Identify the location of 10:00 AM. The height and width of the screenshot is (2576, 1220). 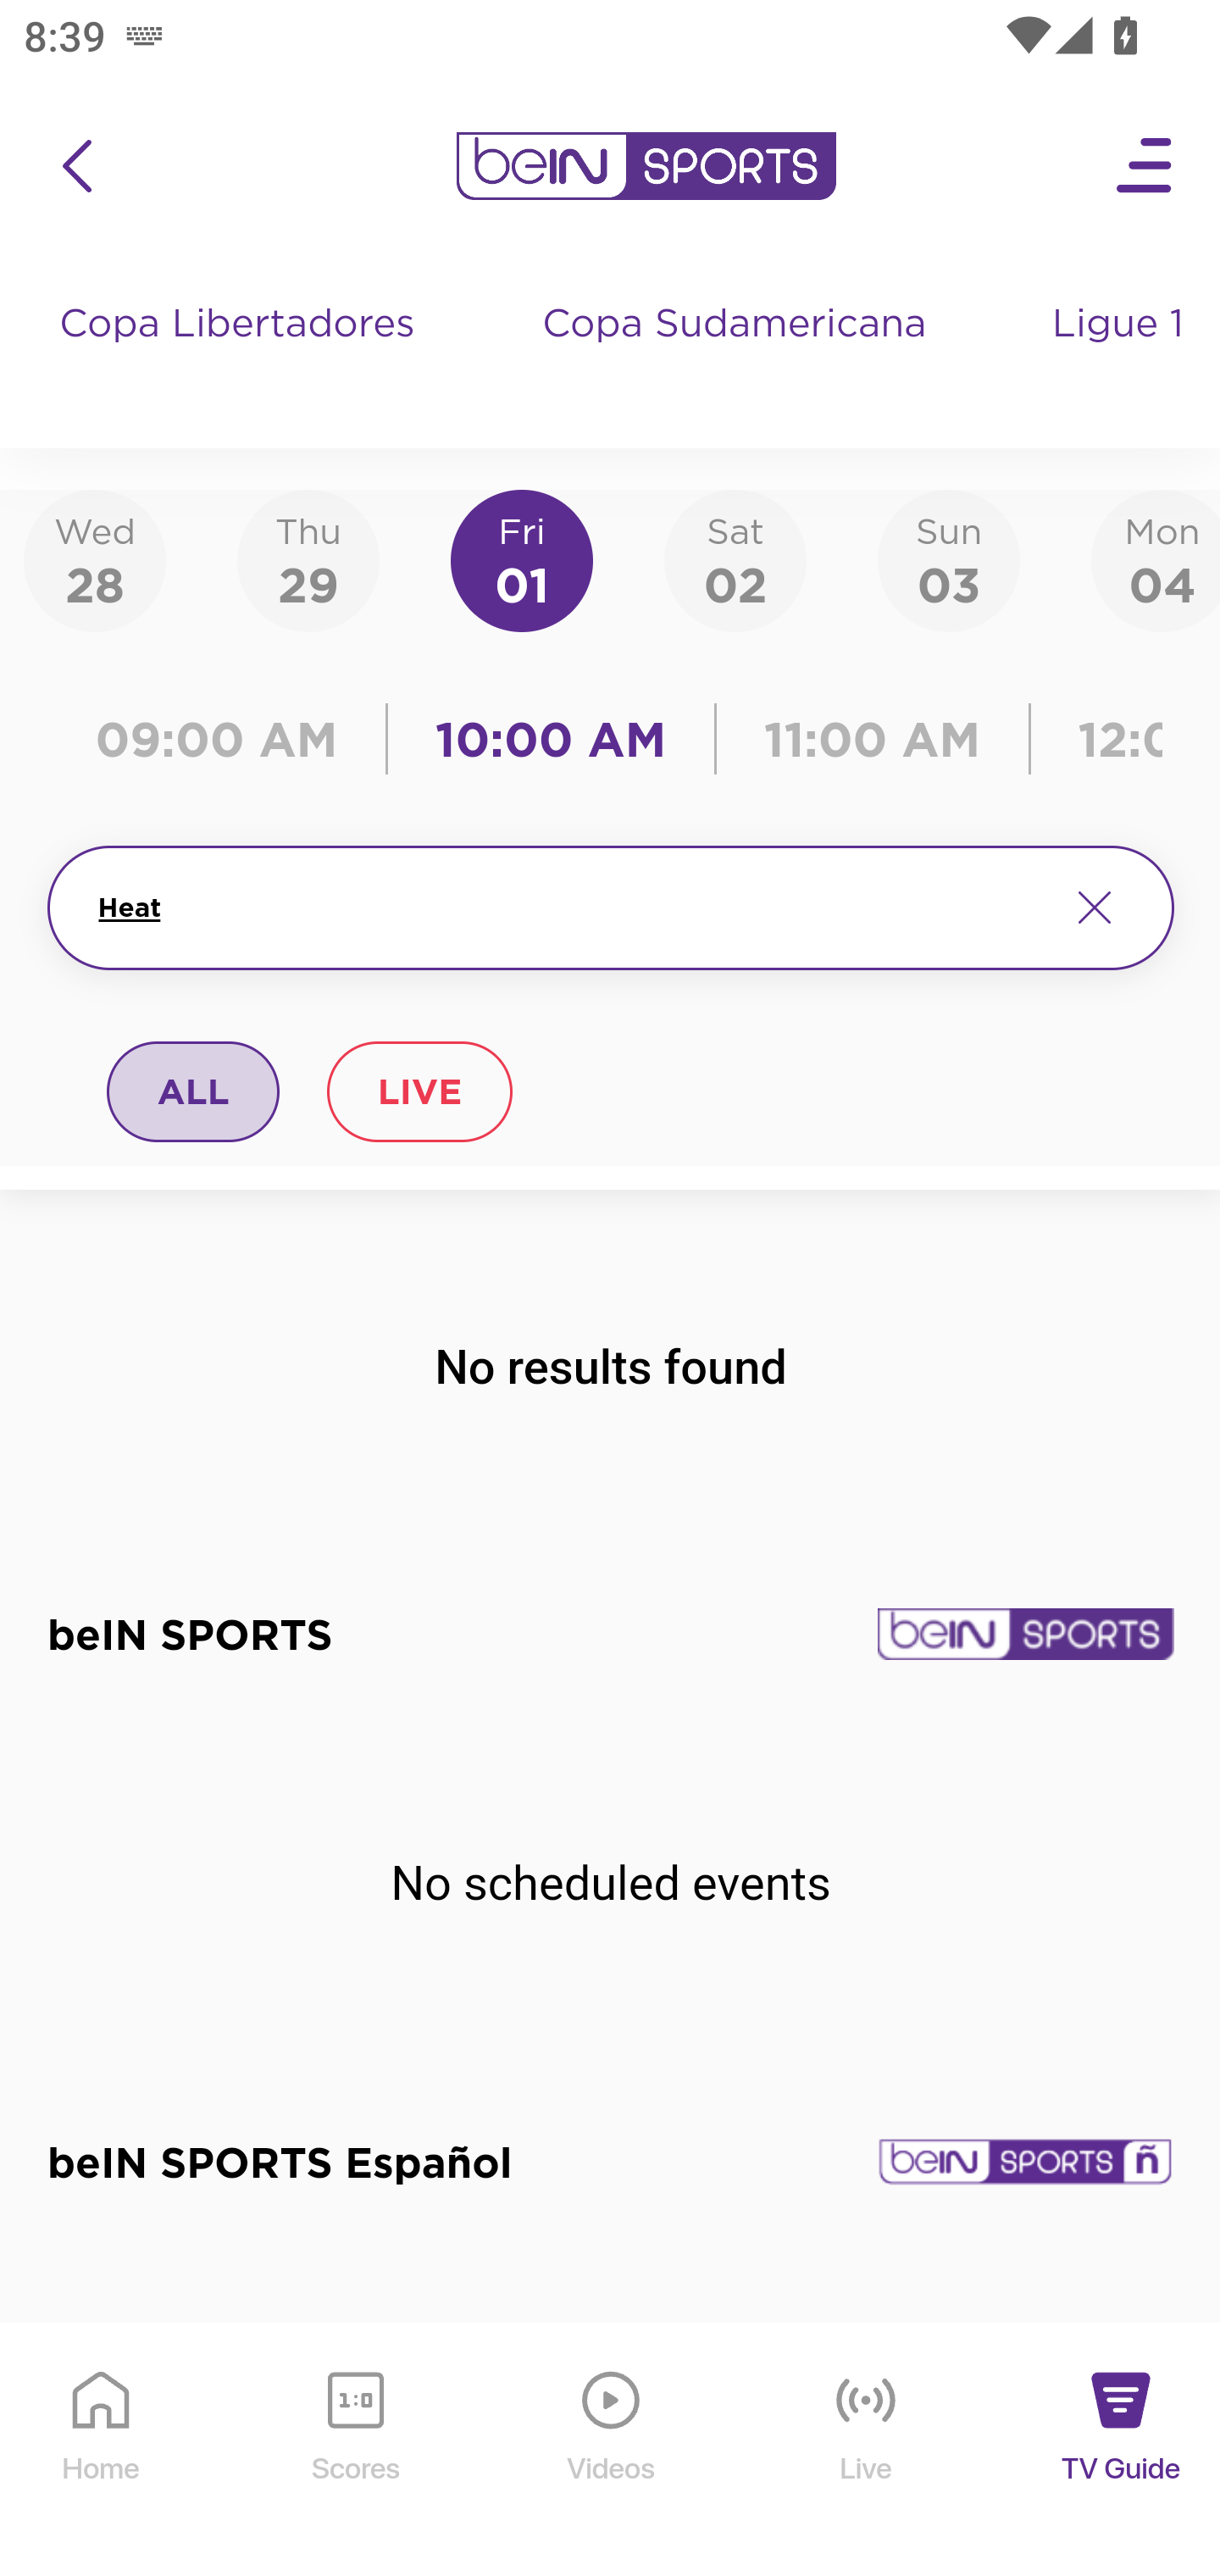
(551, 739).